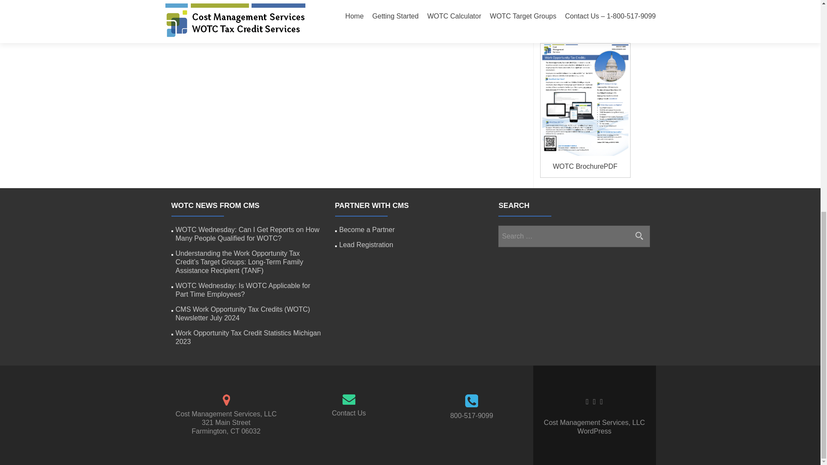 The height and width of the screenshot is (465, 827). I want to click on Search, so click(639, 235).